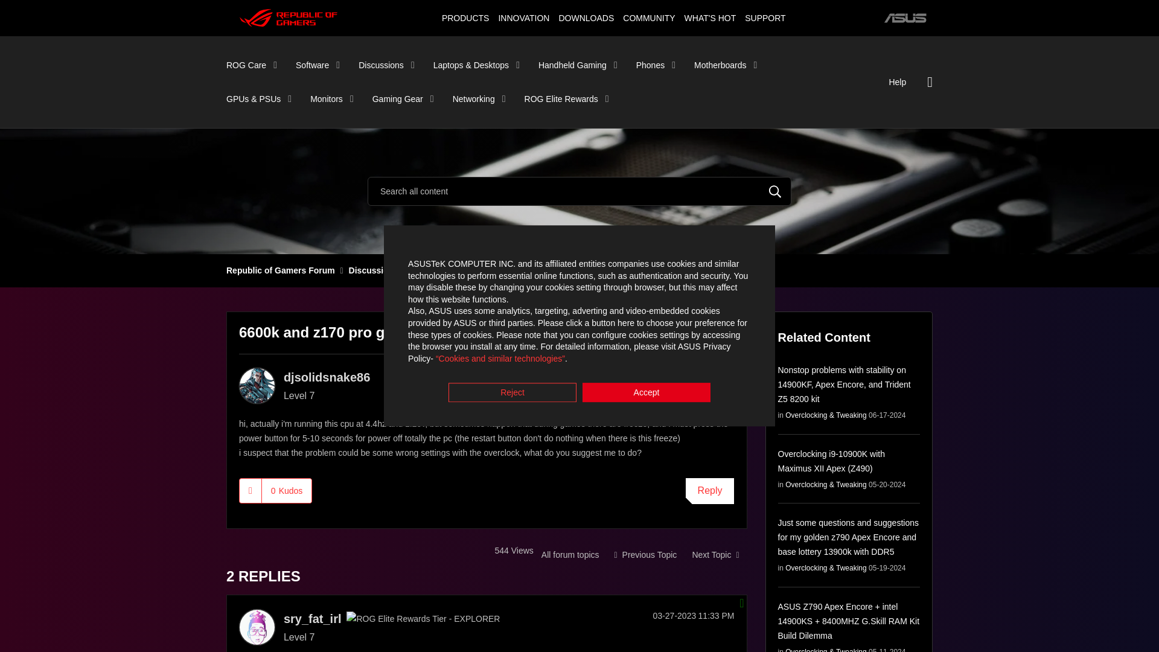 The width and height of the screenshot is (1159, 652). What do you see at coordinates (715, 554) in the screenshot?
I see `QFan in bios and changing the temperature sensor` at bounding box center [715, 554].